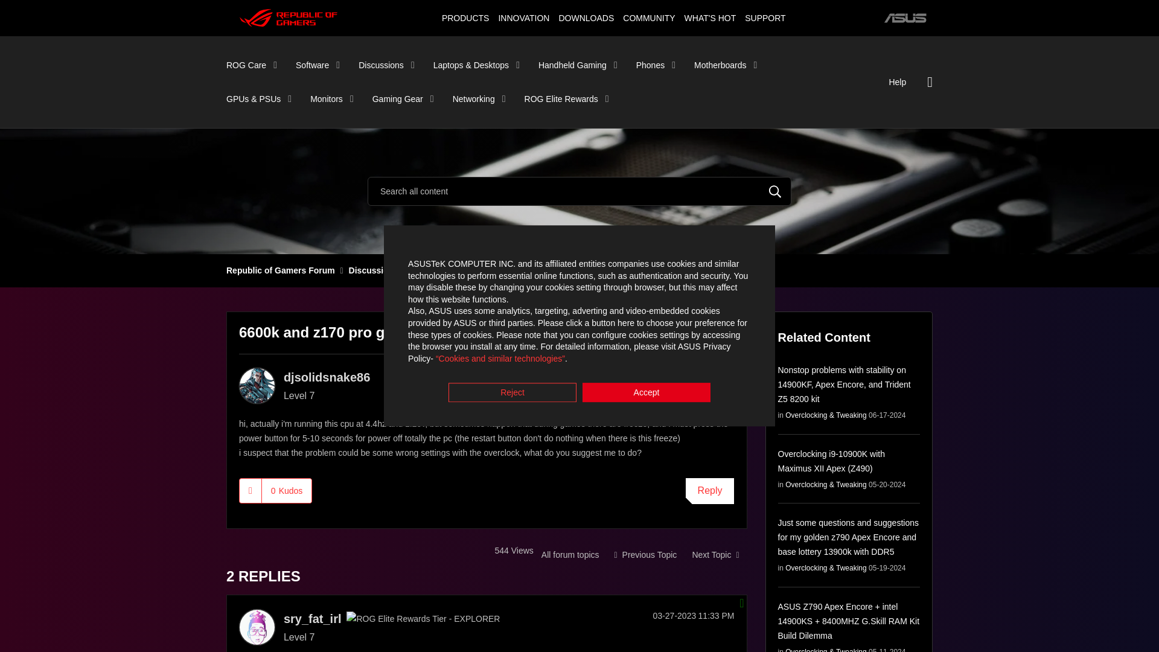 The width and height of the screenshot is (1159, 652). What do you see at coordinates (715, 554) in the screenshot?
I see `QFan in bios and changing the temperature sensor` at bounding box center [715, 554].